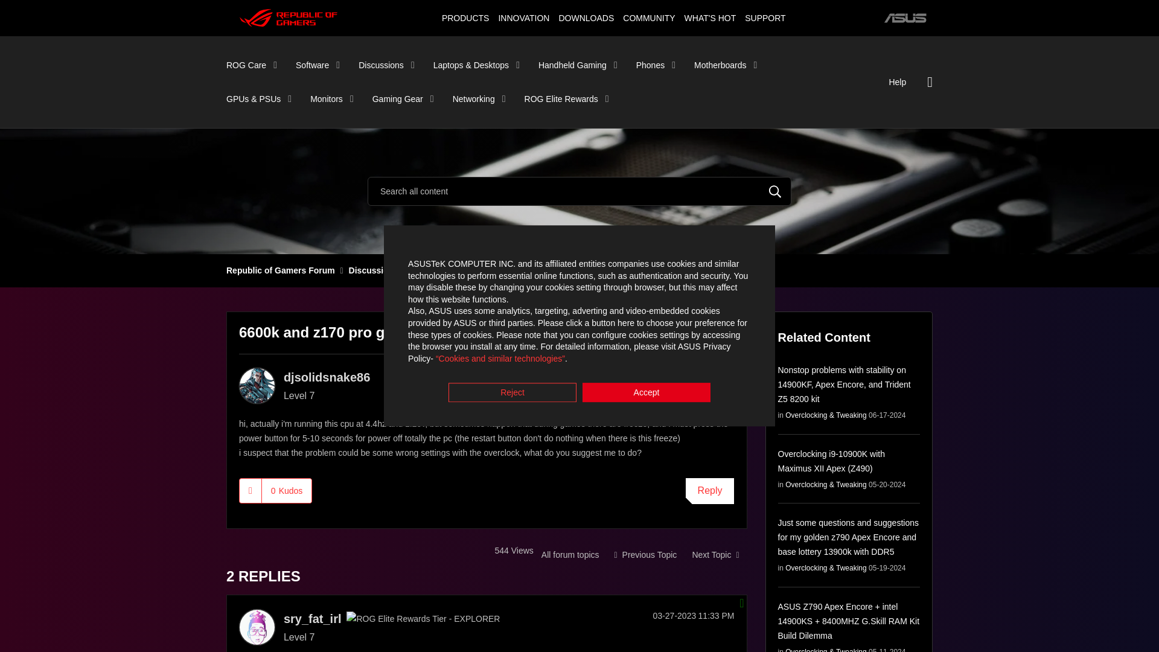 The width and height of the screenshot is (1159, 652). What do you see at coordinates (715, 554) in the screenshot?
I see `QFan in bios and changing the temperature sensor` at bounding box center [715, 554].